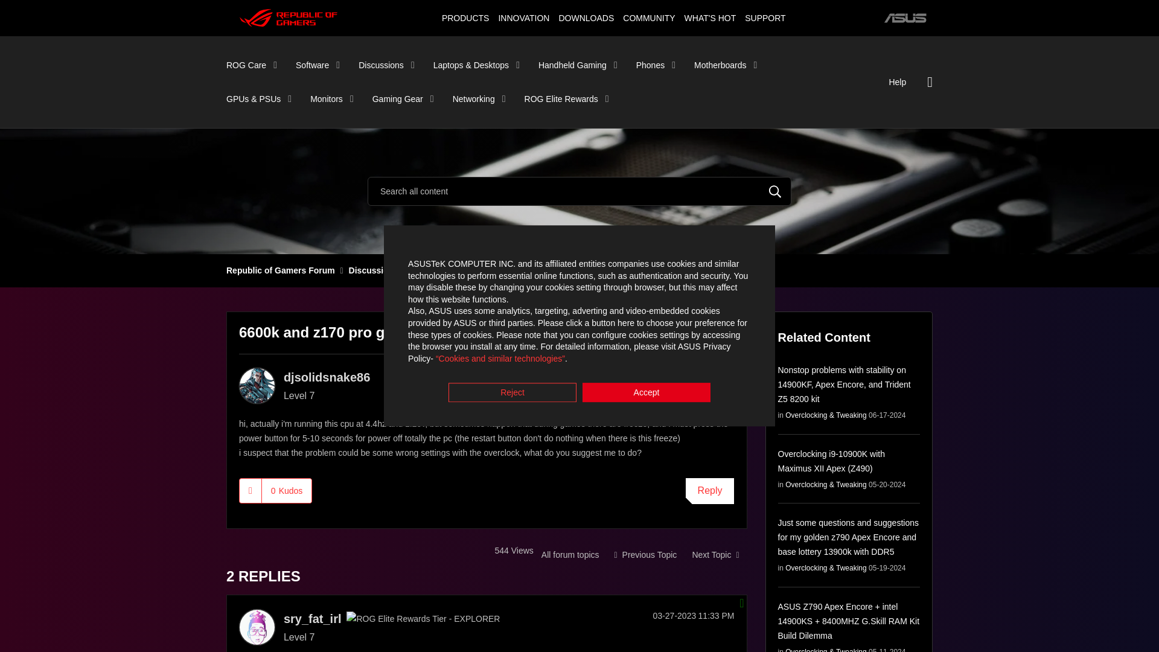 The width and height of the screenshot is (1159, 652). What do you see at coordinates (715, 554) in the screenshot?
I see `QFan in bios and changing the temperature sensor` at bounding box center [715, 554].